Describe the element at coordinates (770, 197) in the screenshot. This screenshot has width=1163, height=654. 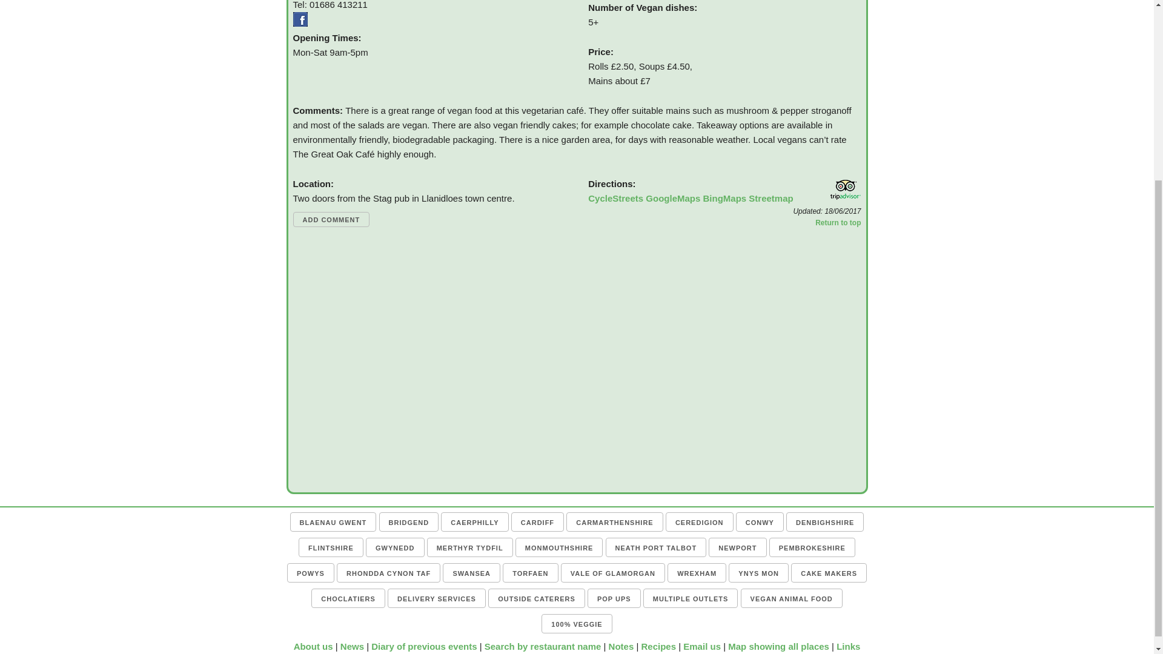
I see `Streetmap` at that location.